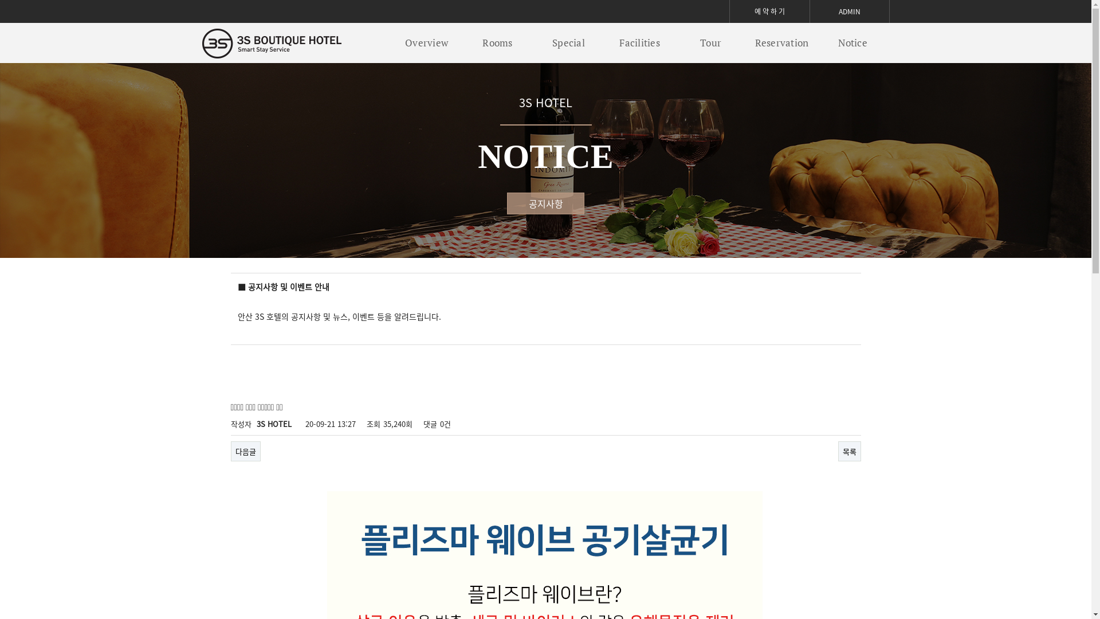 The image size is (1100, 619). What do you see at coordinates (852, 43) in the screenshot?
I see `Notice` at bounding box center [852, 43].